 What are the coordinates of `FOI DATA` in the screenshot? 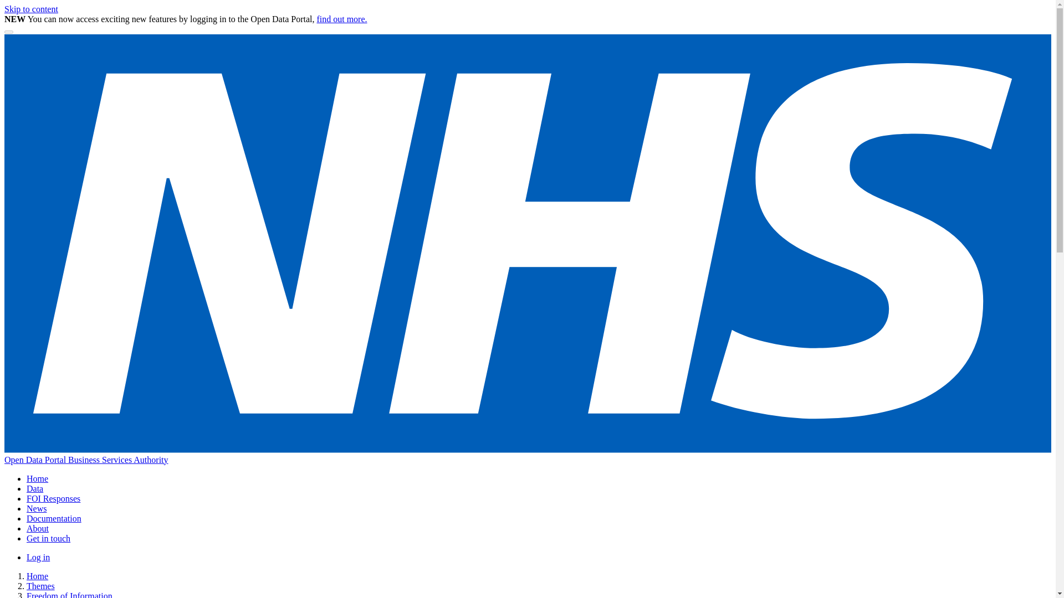 It's located at (53, 498).